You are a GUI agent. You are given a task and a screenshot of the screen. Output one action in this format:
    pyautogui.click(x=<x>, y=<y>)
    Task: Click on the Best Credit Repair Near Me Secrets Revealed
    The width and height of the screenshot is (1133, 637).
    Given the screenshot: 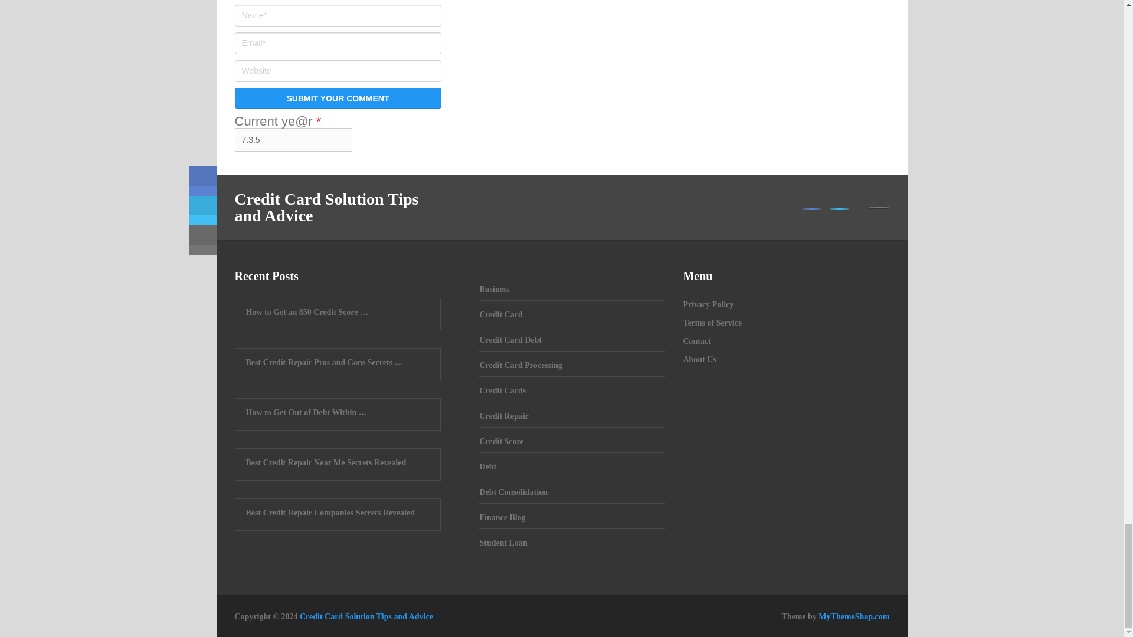 What is the action you would take?
    pyautogui.click(x=338, y=462)
    